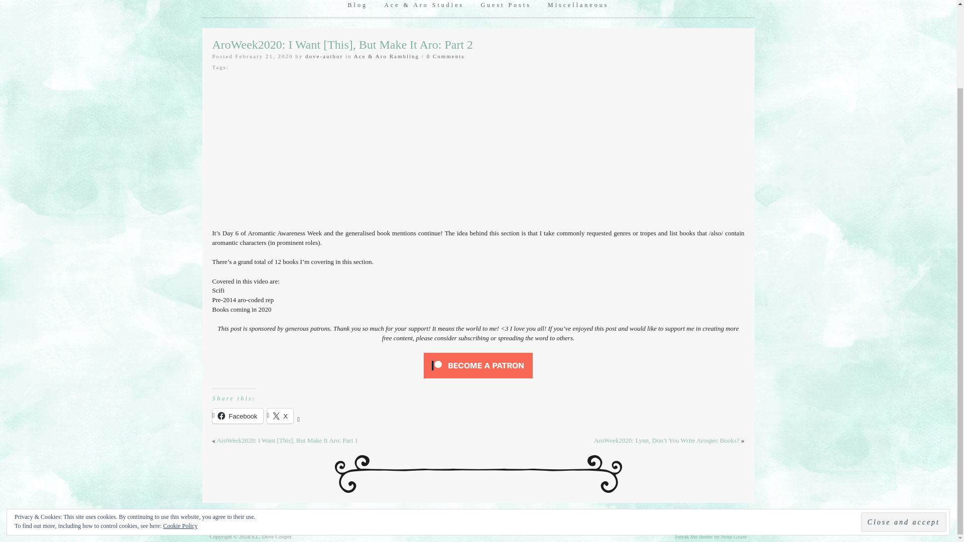 This screenshot has width=964, height=542. What do you see at coordinates (324, 56) in the screenshot?
I see `dove-author` at bounding box center [324, 56].